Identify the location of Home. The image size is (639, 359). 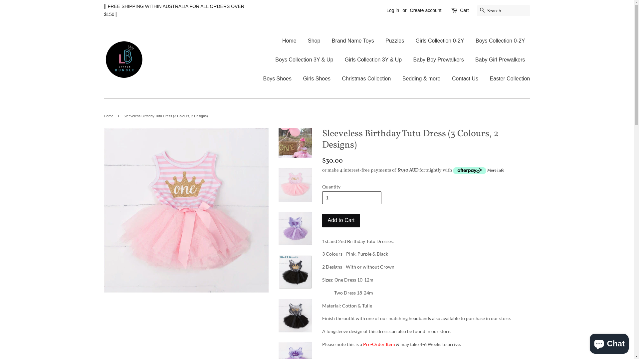
(109, 116).